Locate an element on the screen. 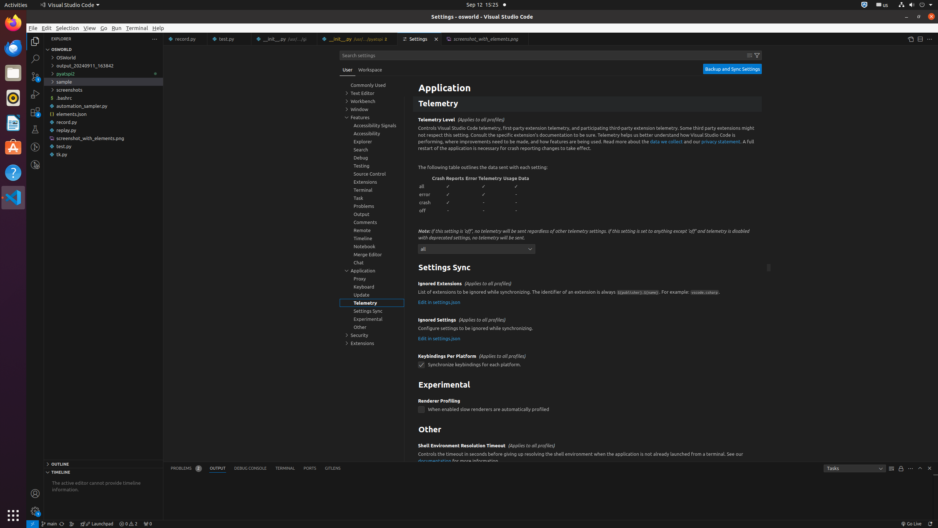 This screenshot has height=528, width=938. Application, group is located at coordinates (372, 271).